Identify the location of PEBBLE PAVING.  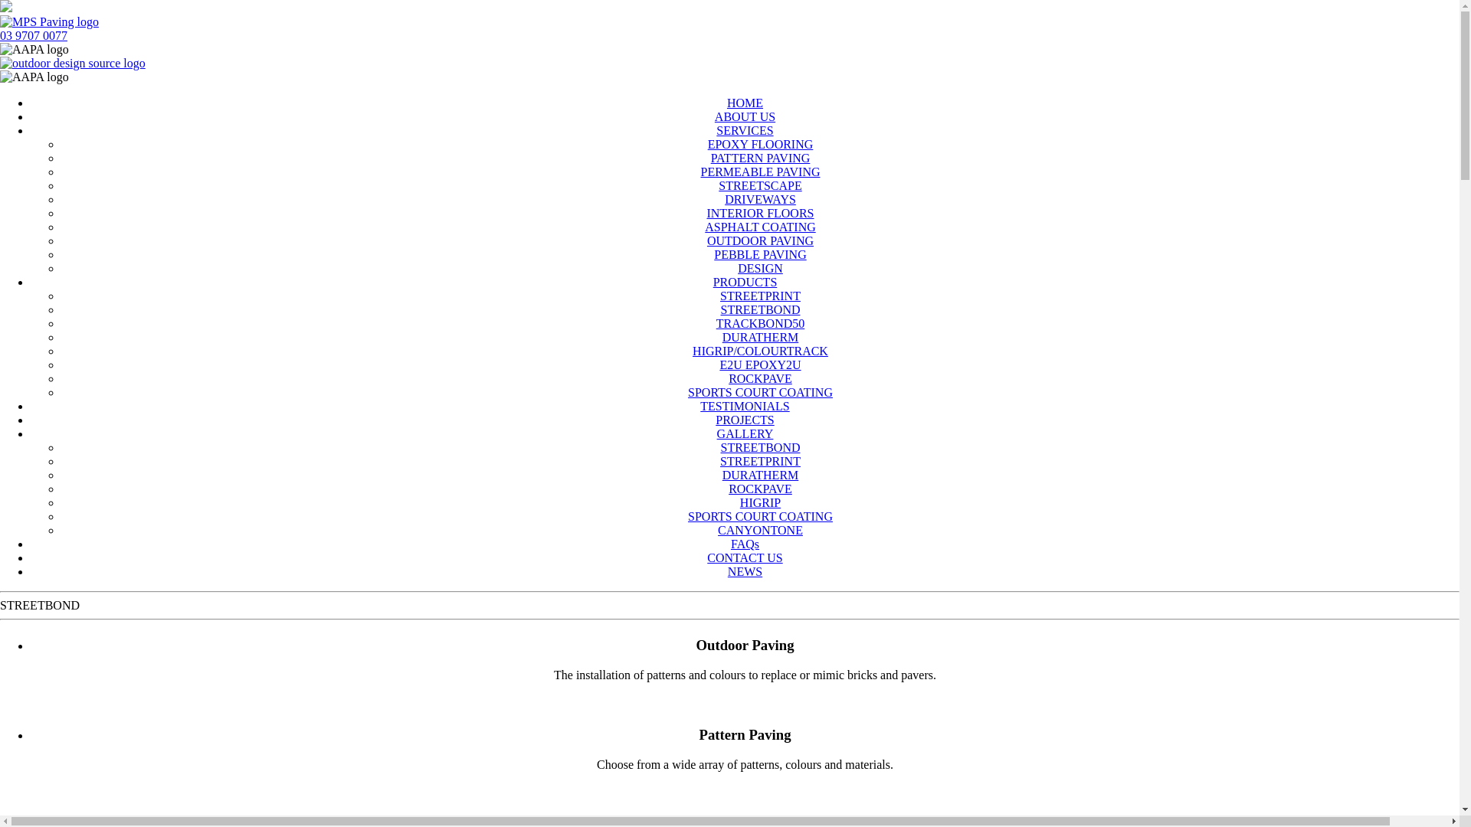
(760, 254).